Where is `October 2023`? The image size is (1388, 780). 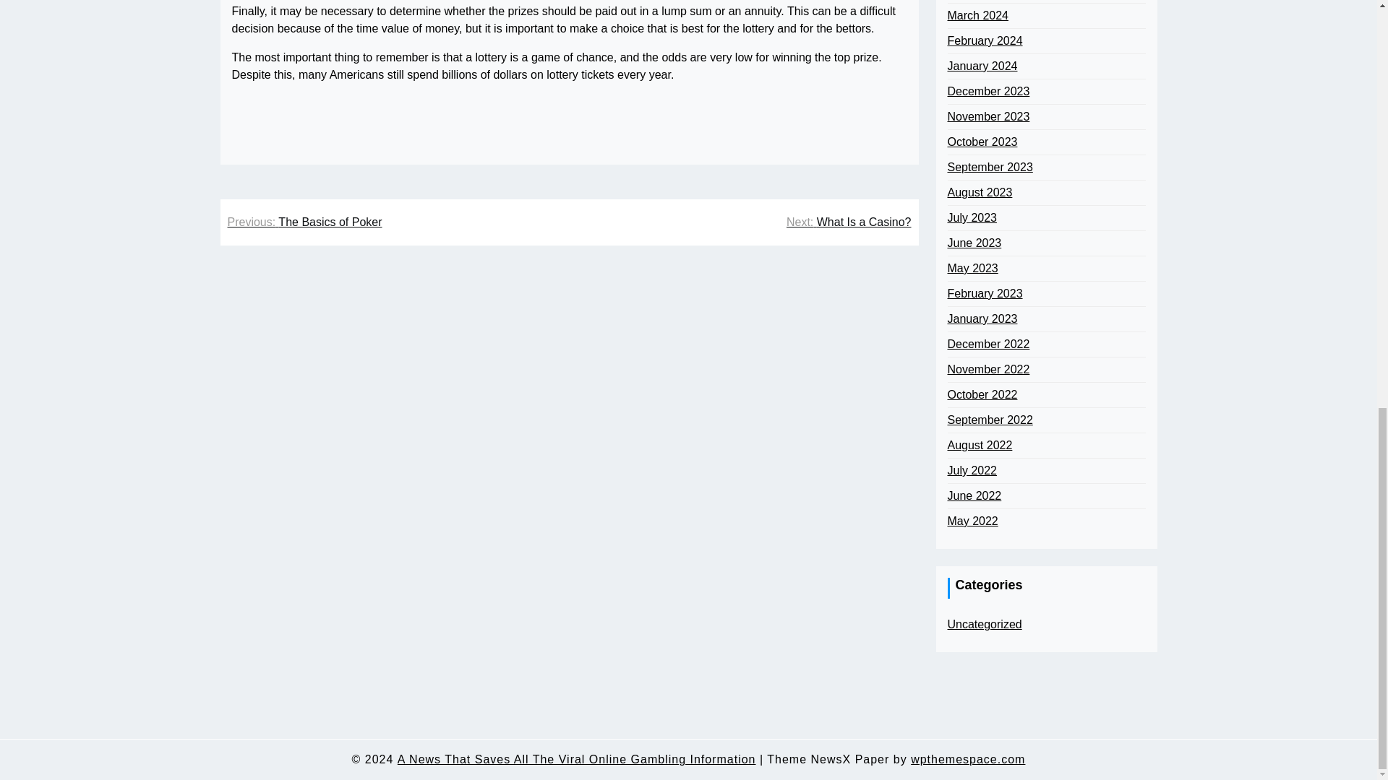
October 2023 is located at coordinates (982, 142).